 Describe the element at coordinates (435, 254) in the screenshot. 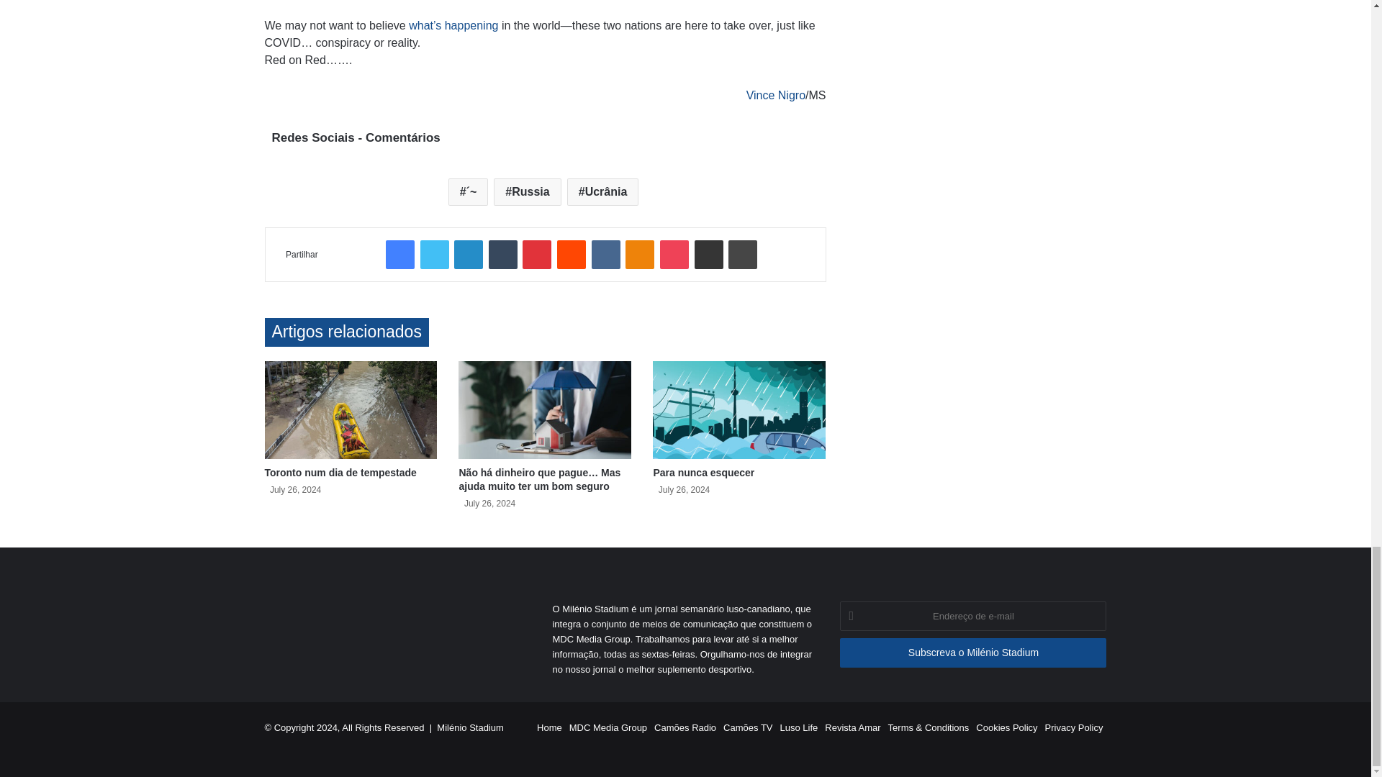

I see `Twitter` at that location.